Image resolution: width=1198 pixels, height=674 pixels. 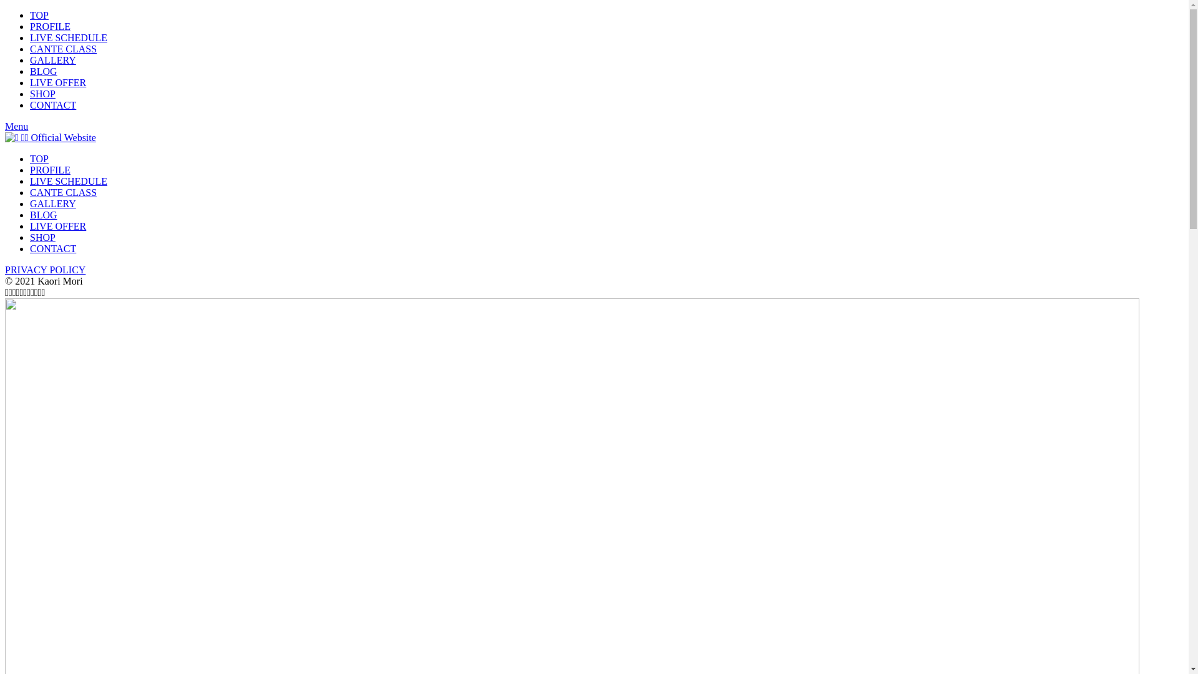 I want to click on SHOP, so click(x=42, y=94).